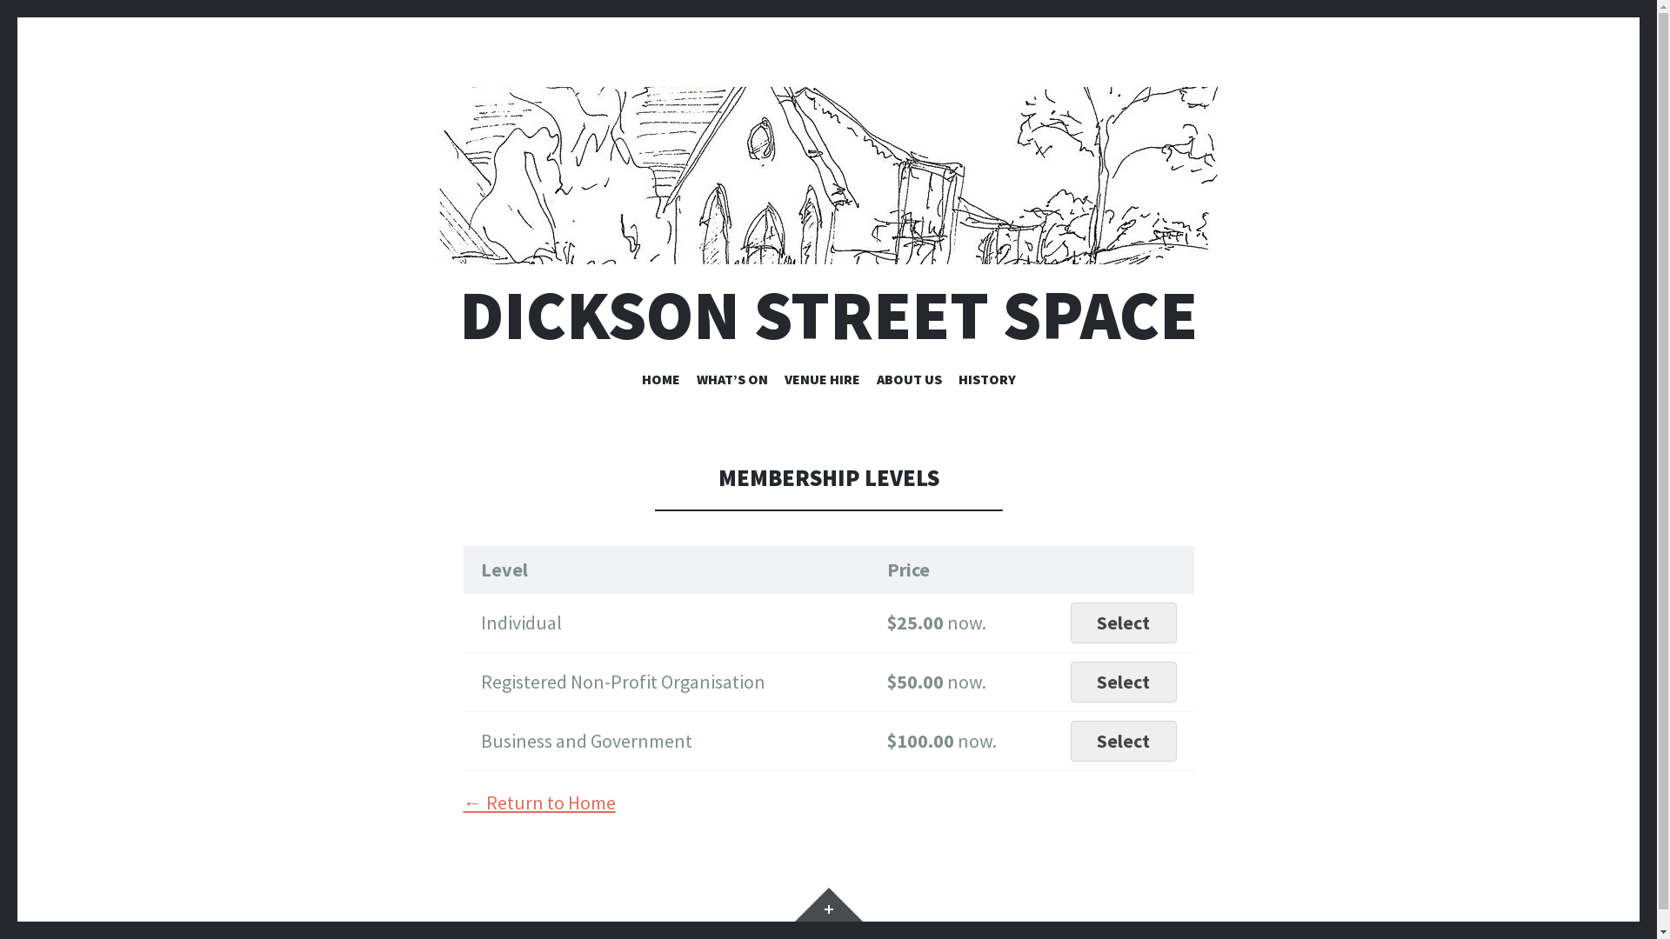 Image resolution: width=1670 pixels, height=939 pixels. What do you see at coordinates (828, 315) in the screenshot?
I see `DICKSON STREET SPACE` at bounding box center [828, 315].